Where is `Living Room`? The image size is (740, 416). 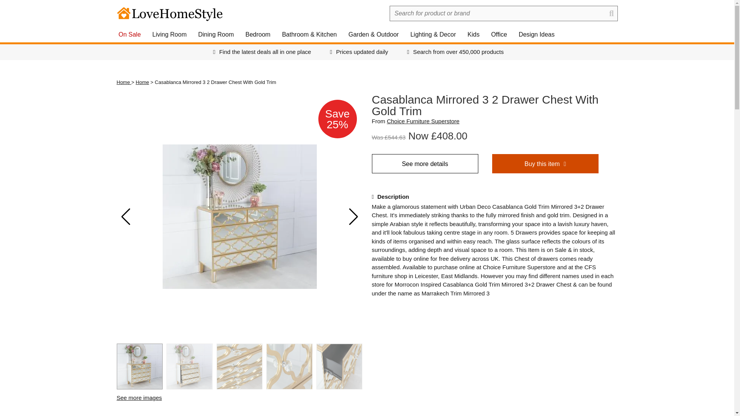 Living Room is located at coordinates (170, 35).